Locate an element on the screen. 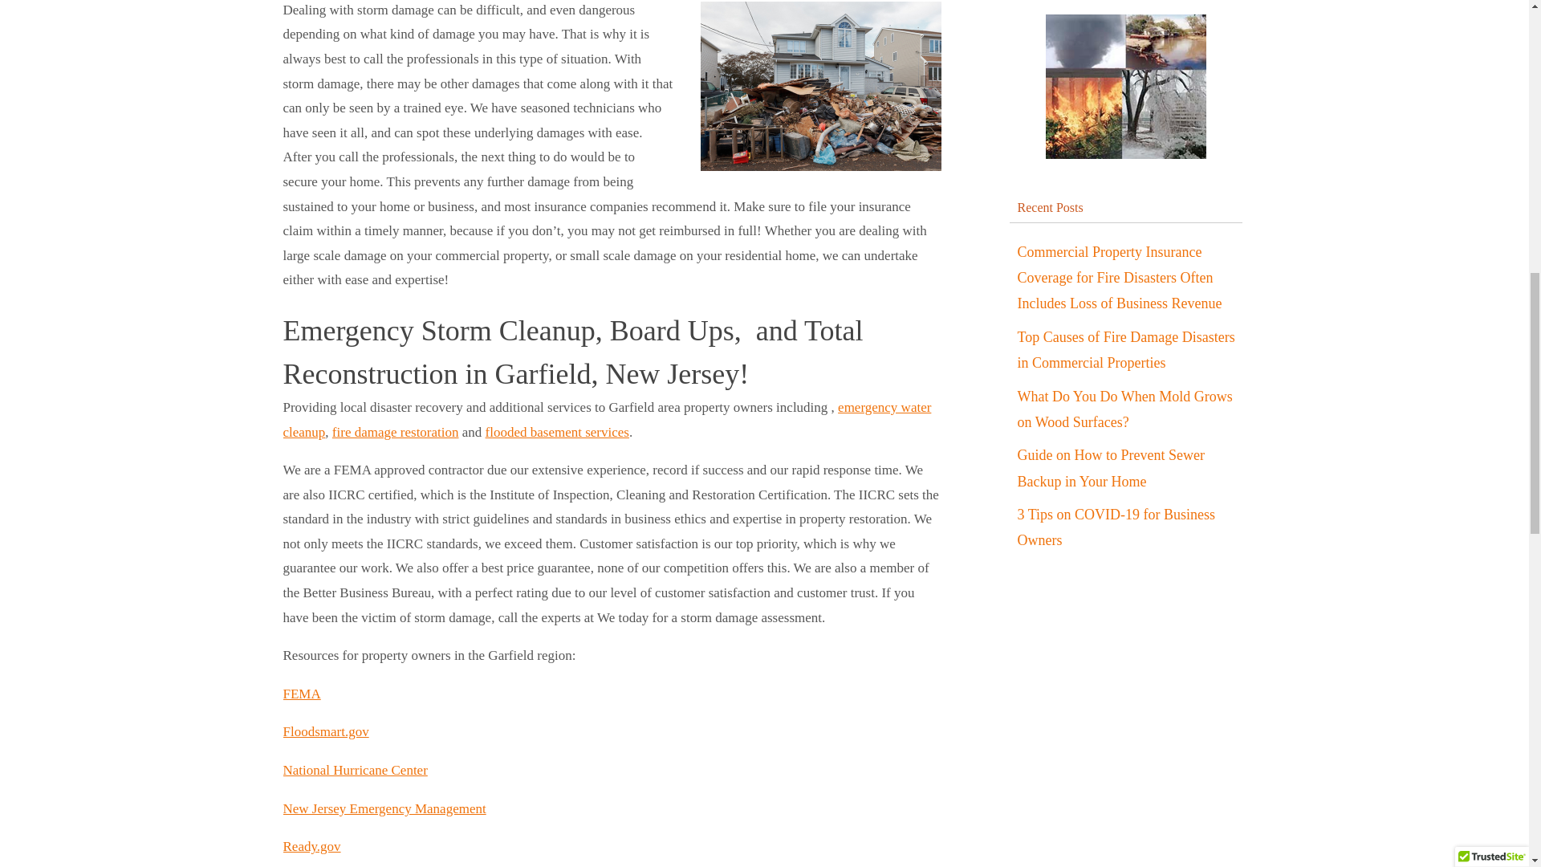 The image size is (1541, 867). Ready.gov is located at coordinates (311, 846).